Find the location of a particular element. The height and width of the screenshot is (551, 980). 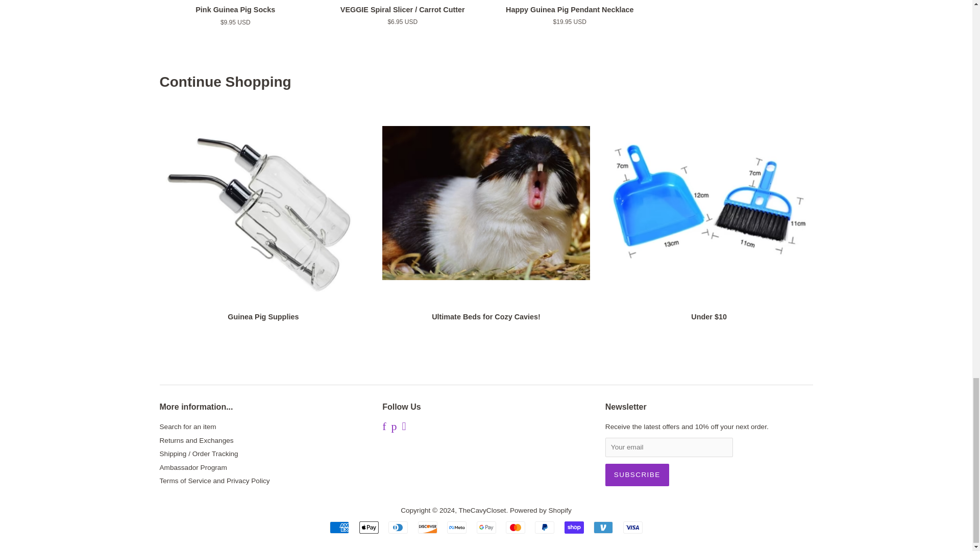

Venmo is located at coordinates (603, 528).